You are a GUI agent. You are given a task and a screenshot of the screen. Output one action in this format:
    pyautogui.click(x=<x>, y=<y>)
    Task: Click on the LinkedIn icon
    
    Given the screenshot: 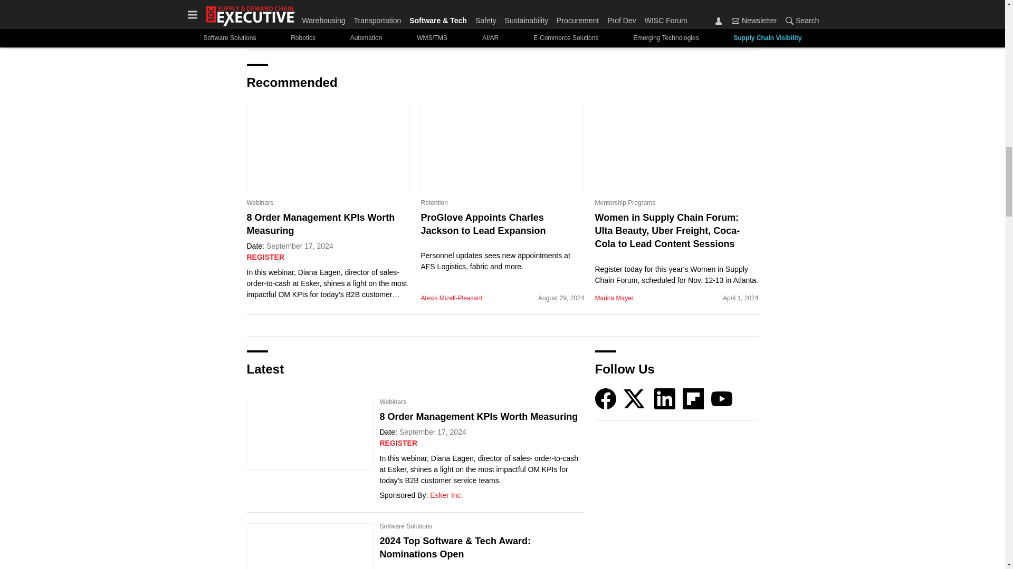 What is the action you would take?
    pyautogui.click(x=665, y=398)
    